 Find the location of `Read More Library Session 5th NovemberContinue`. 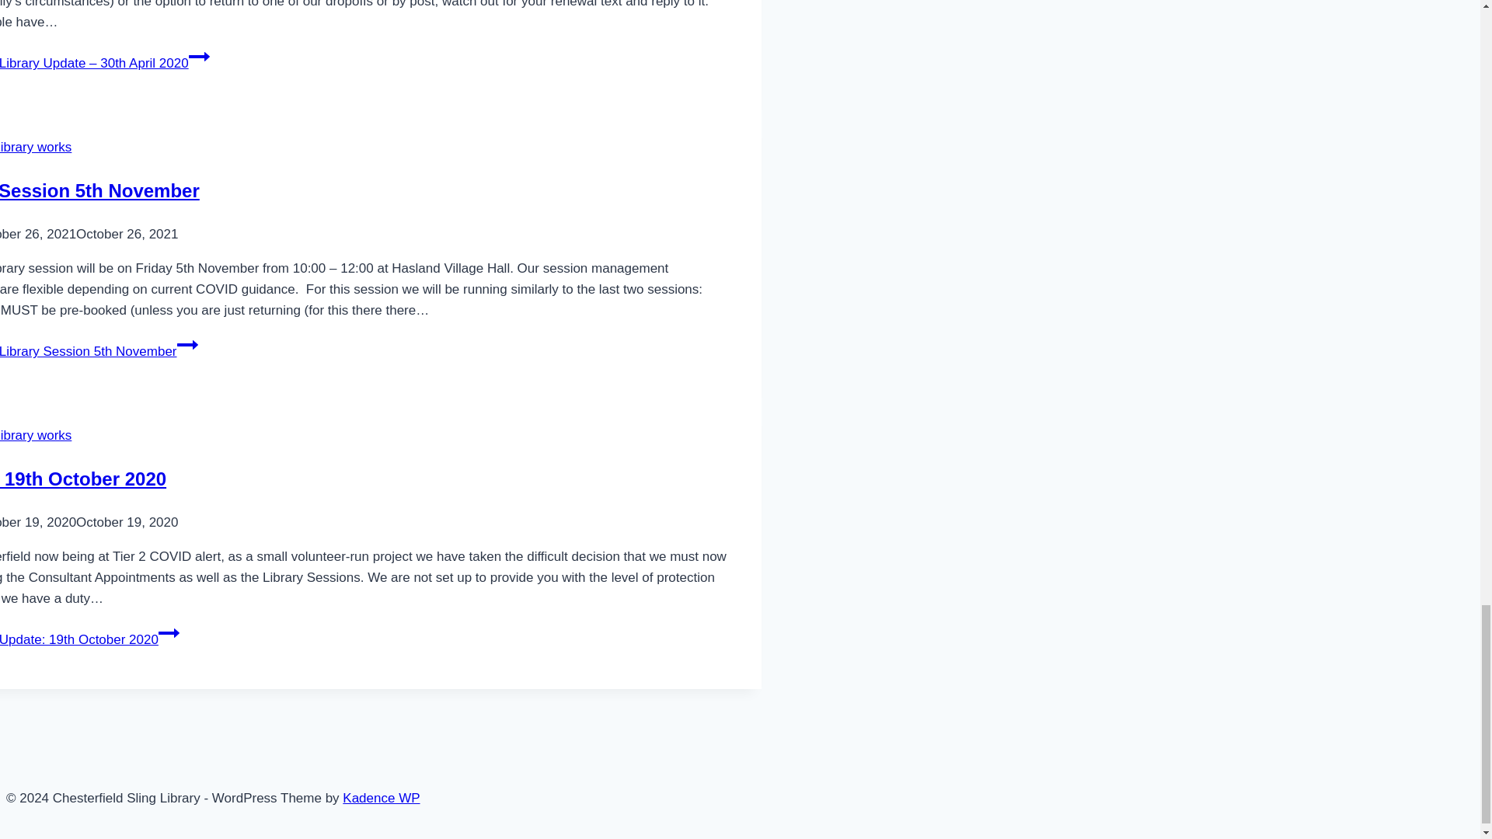

Read More Library Session 5th NovemberContinue is located at coordinates (99, 351).